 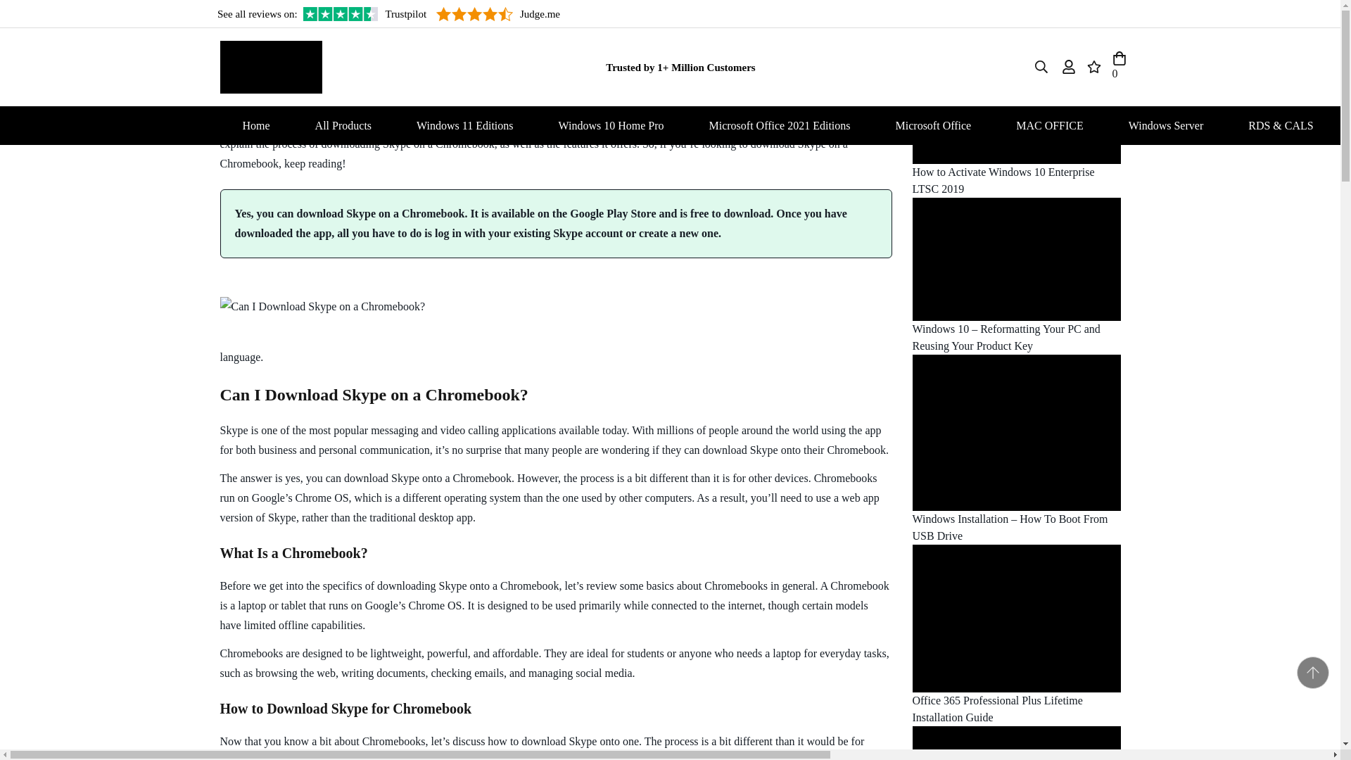 I want to click on All Products, so click(x=343, y=125).